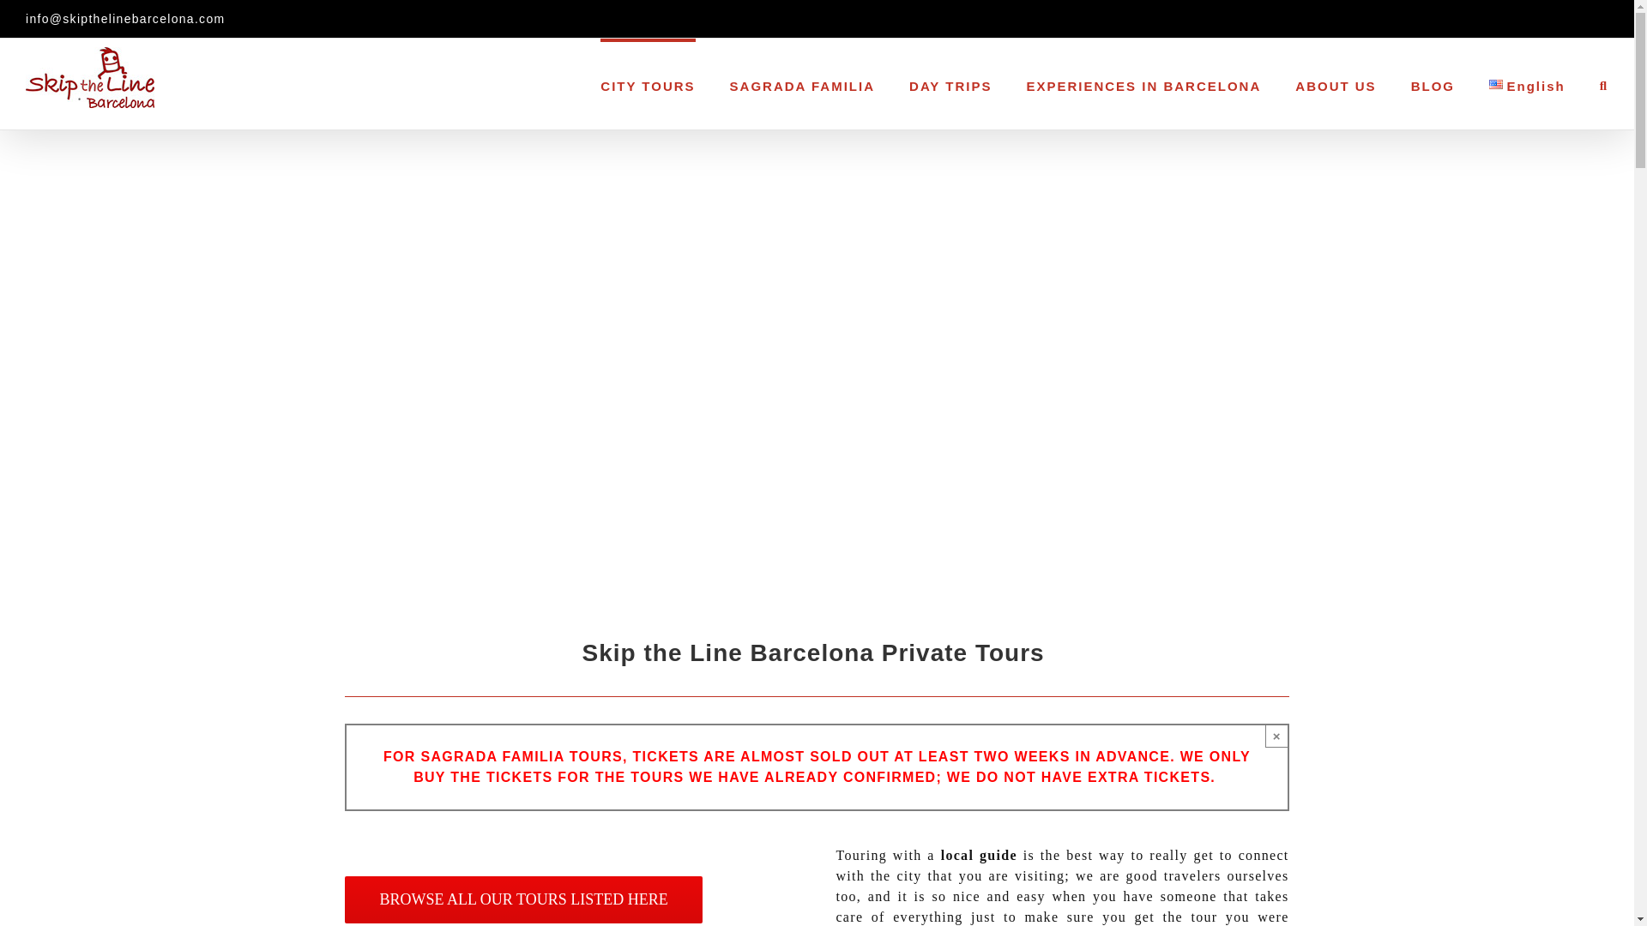 This screenshot has width=1647, height=926. Describe the element at coordinates (648, 84) in the screenshot. I see `barcelona private tours` at that location.